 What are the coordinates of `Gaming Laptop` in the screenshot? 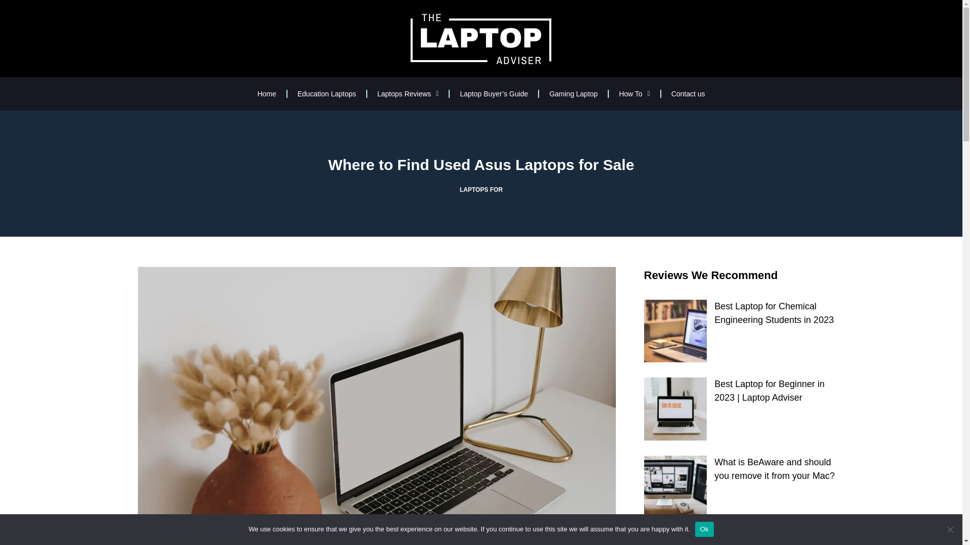 It's located at (573, 94).